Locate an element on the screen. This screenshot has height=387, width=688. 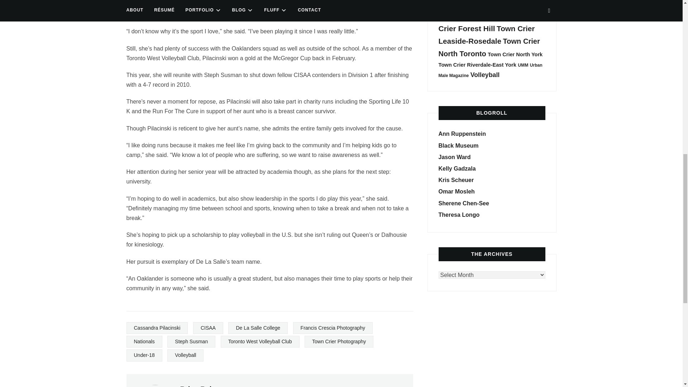
Kris Scheuer is located at coordinates (456, 180).